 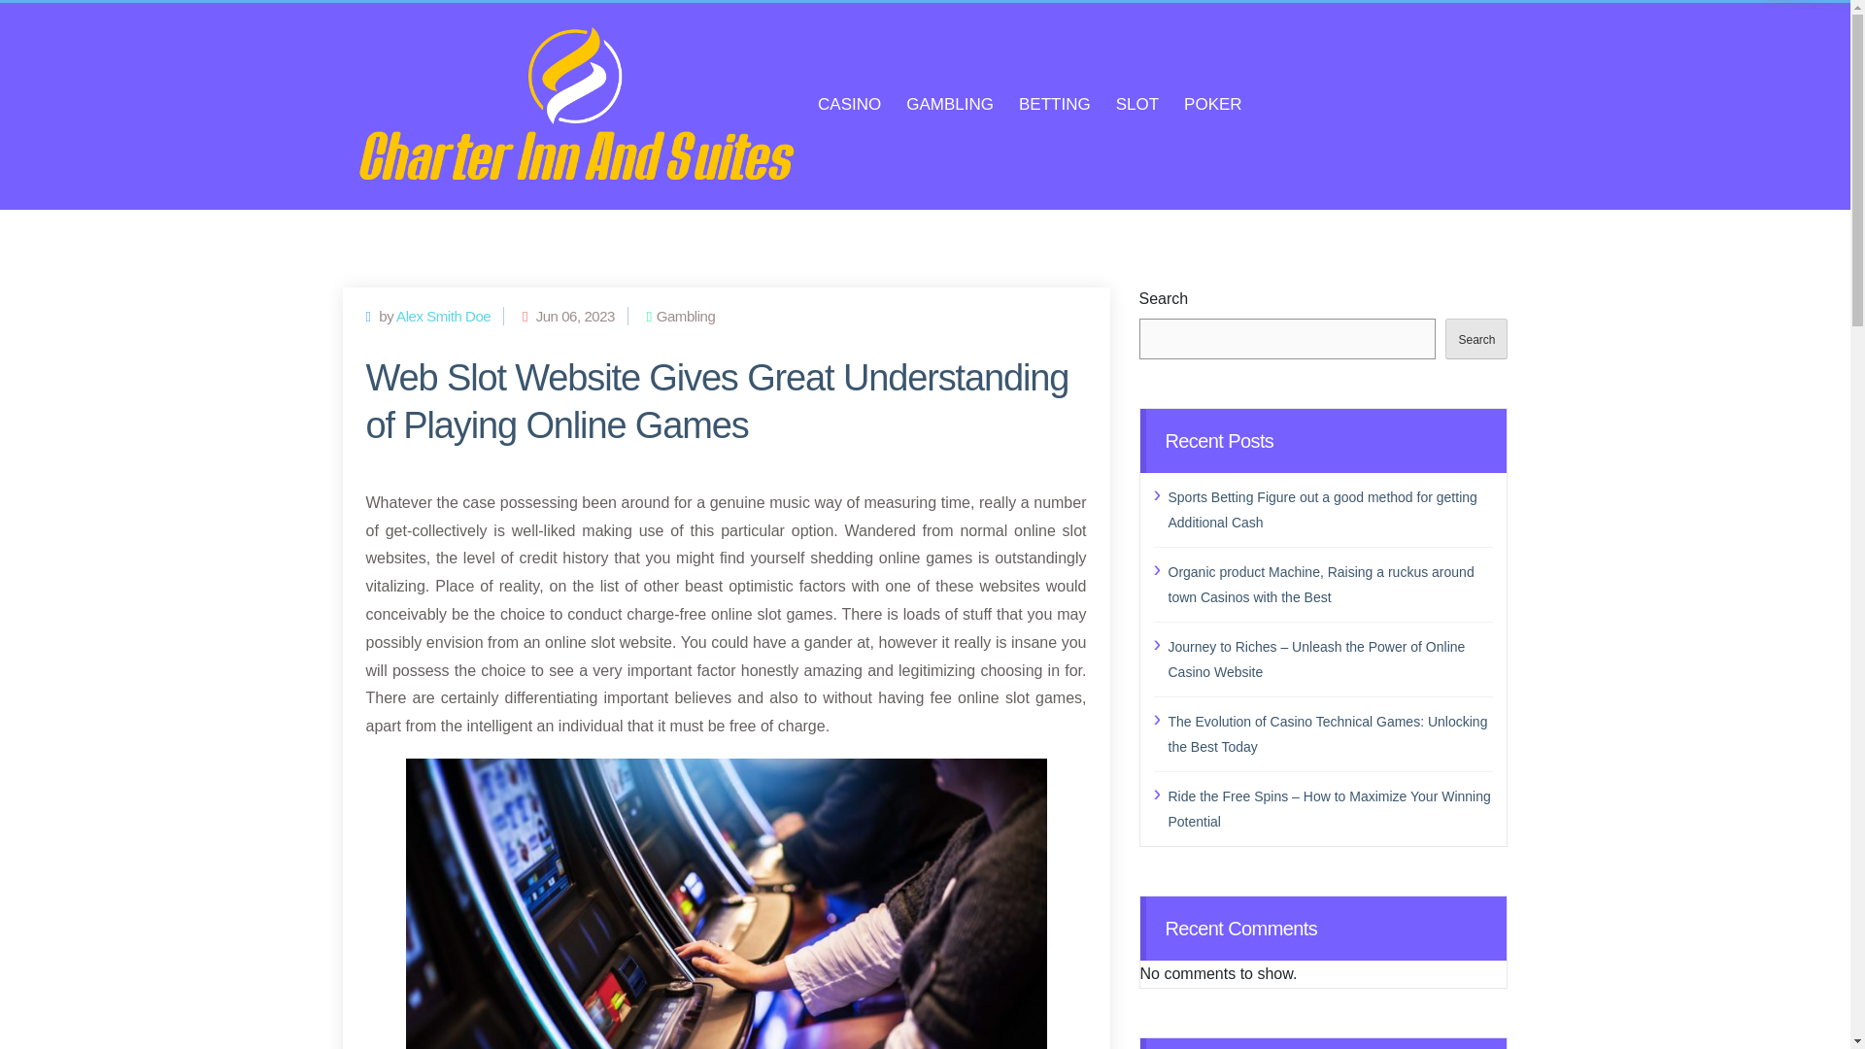 I want to click on CASINO, so click(x=849, y=105).